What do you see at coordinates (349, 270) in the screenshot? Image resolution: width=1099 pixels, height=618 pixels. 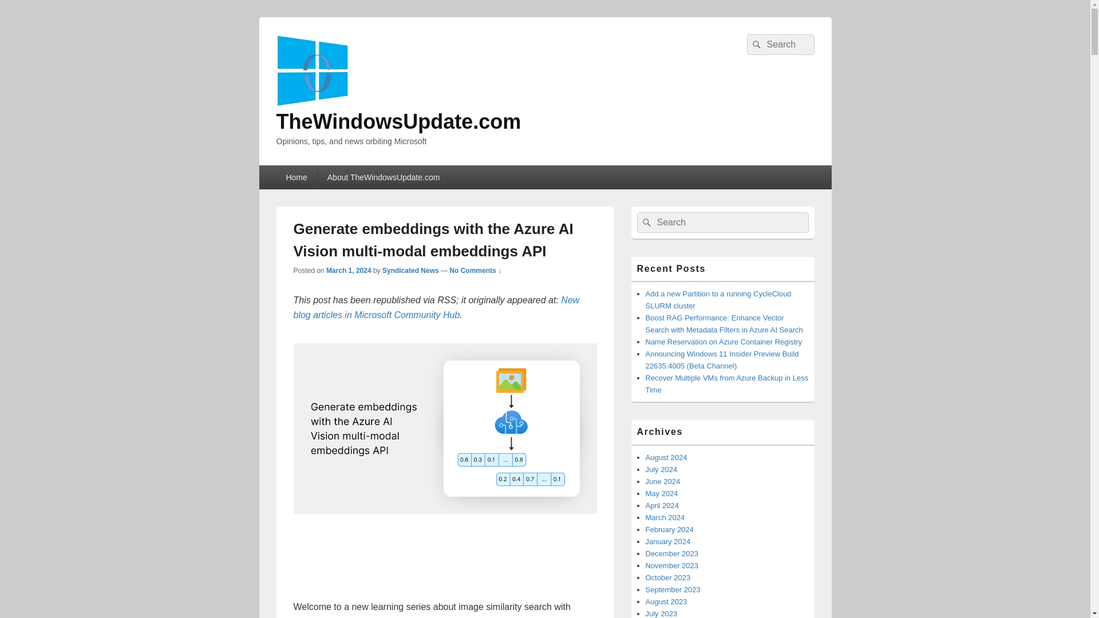 I see `3:00 AM` at bounding box center [349, 270].